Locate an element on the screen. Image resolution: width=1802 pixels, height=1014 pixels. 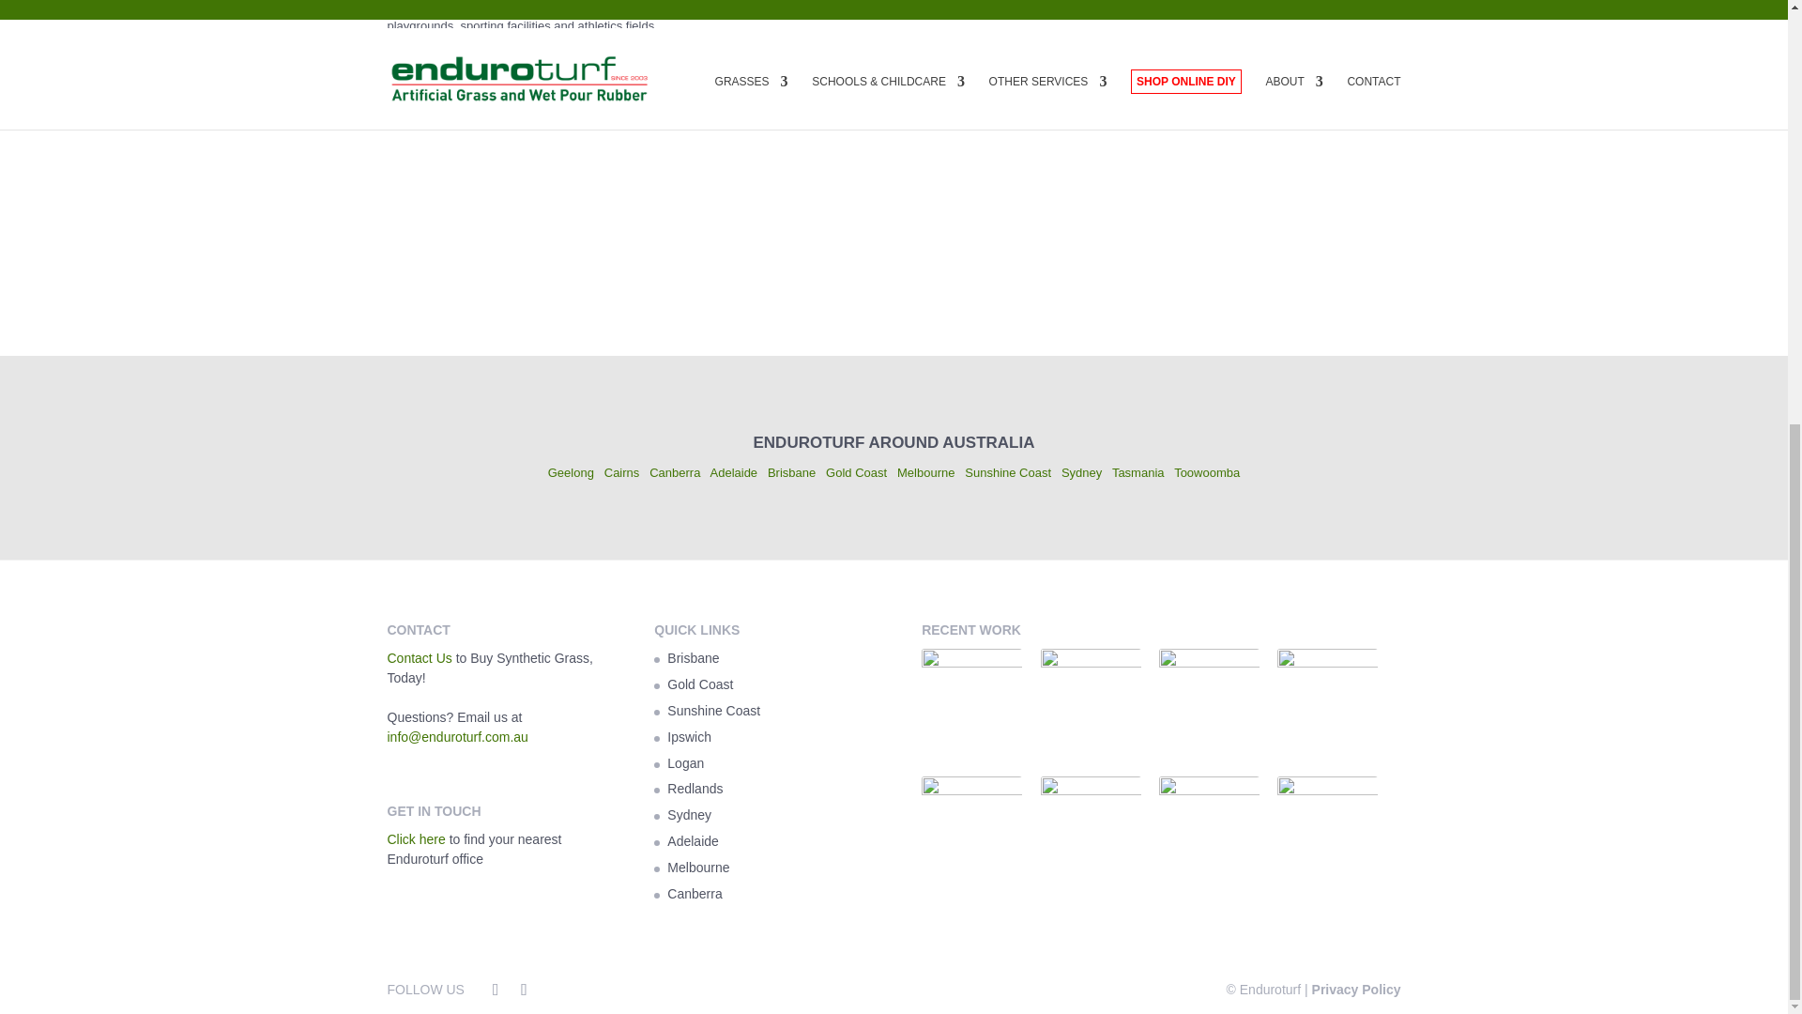
Canberra is located at coordinates (674, 471).